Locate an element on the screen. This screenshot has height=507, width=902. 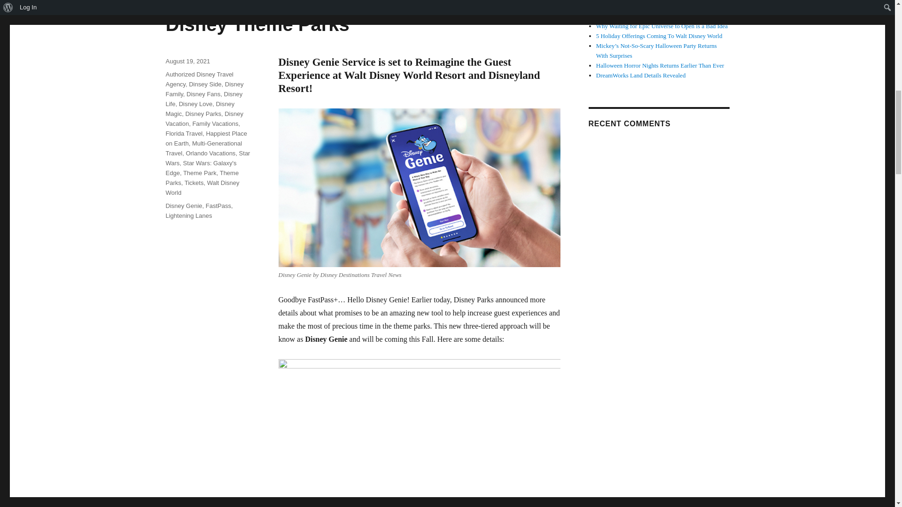
Theme Parks is located at coordinates (202, 177).